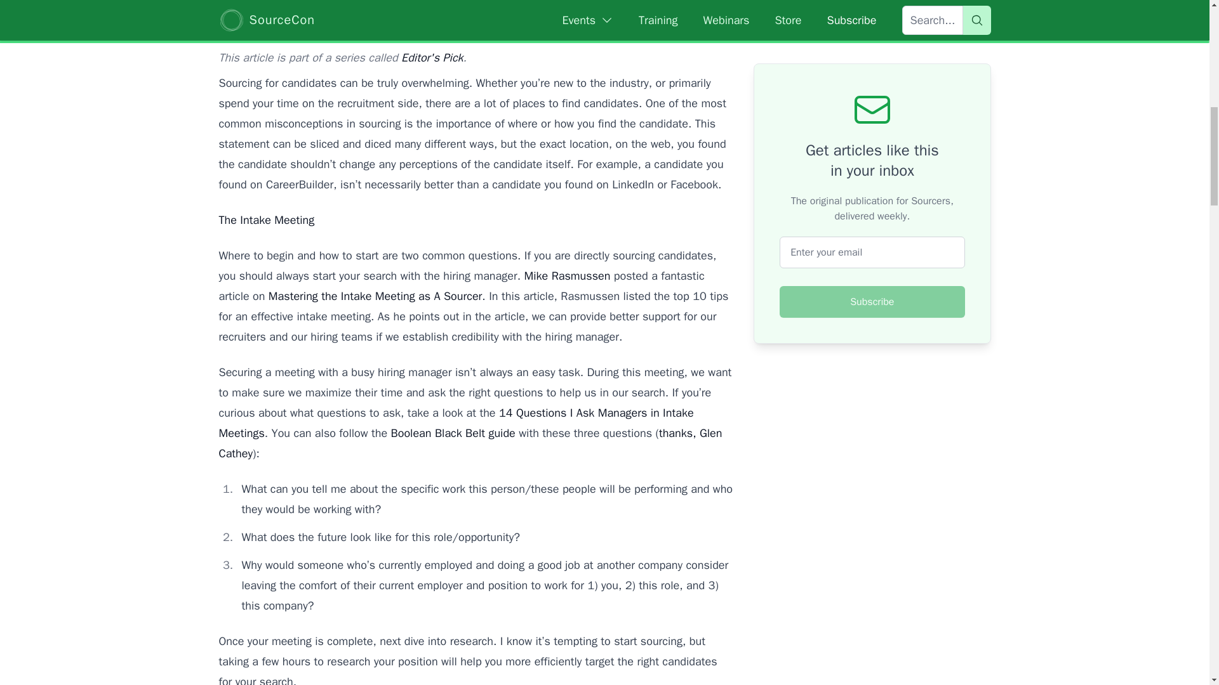 The height and width of the screenshot is (685, 1219). I want to click on Mike Rasmussen, so click(567, 276).